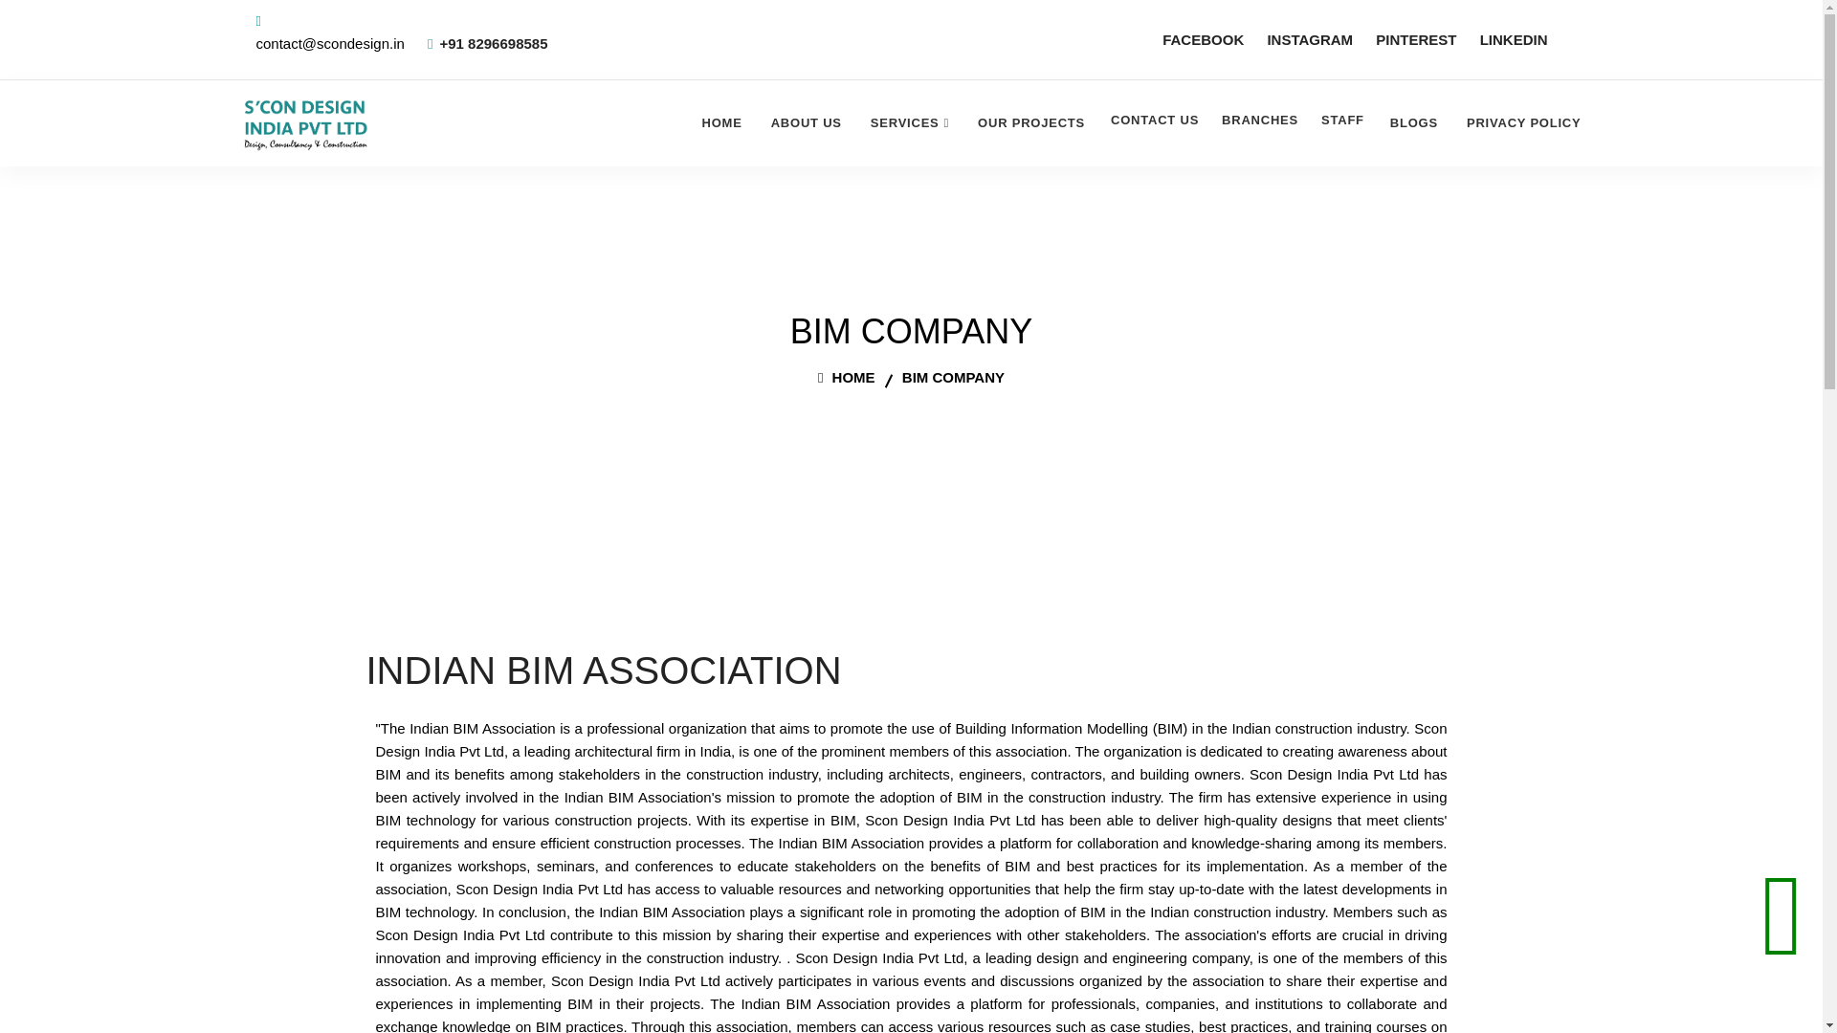 The image size is (1837, 1033). Describe the element at coordinates (910, 122) in the screenshot. I see `SERVICES` at that location.